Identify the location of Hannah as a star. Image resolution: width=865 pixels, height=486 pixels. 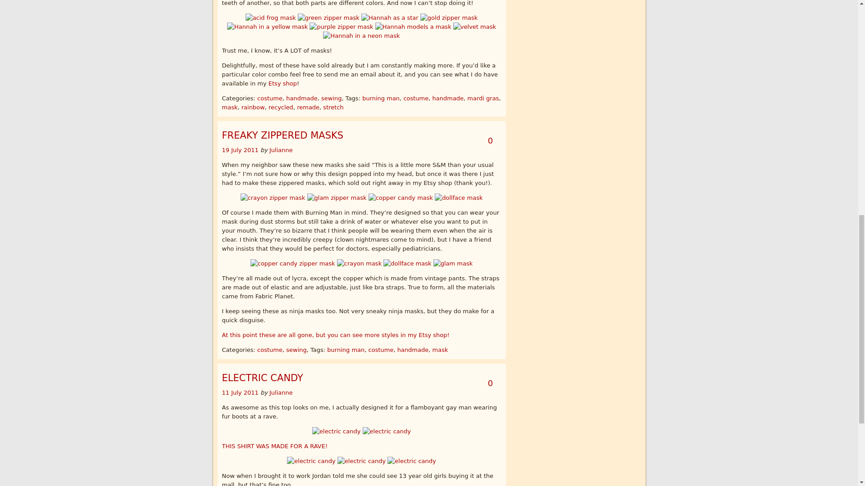
(390, 18).